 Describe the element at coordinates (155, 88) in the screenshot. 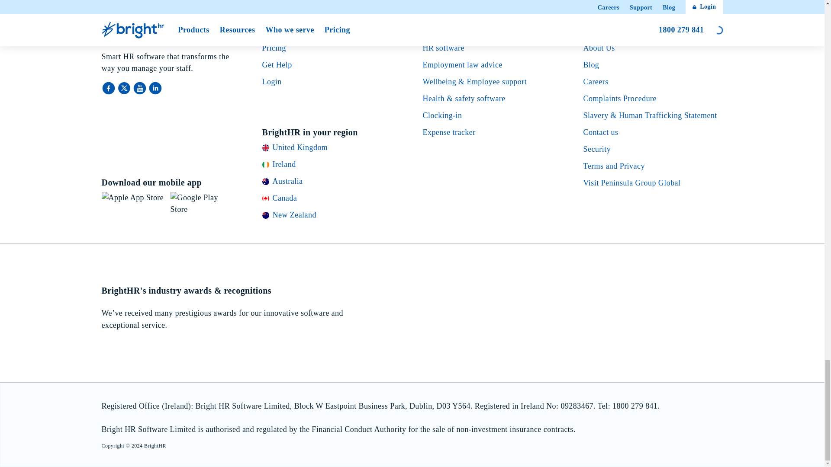

I see `LinkedIn` at that location.